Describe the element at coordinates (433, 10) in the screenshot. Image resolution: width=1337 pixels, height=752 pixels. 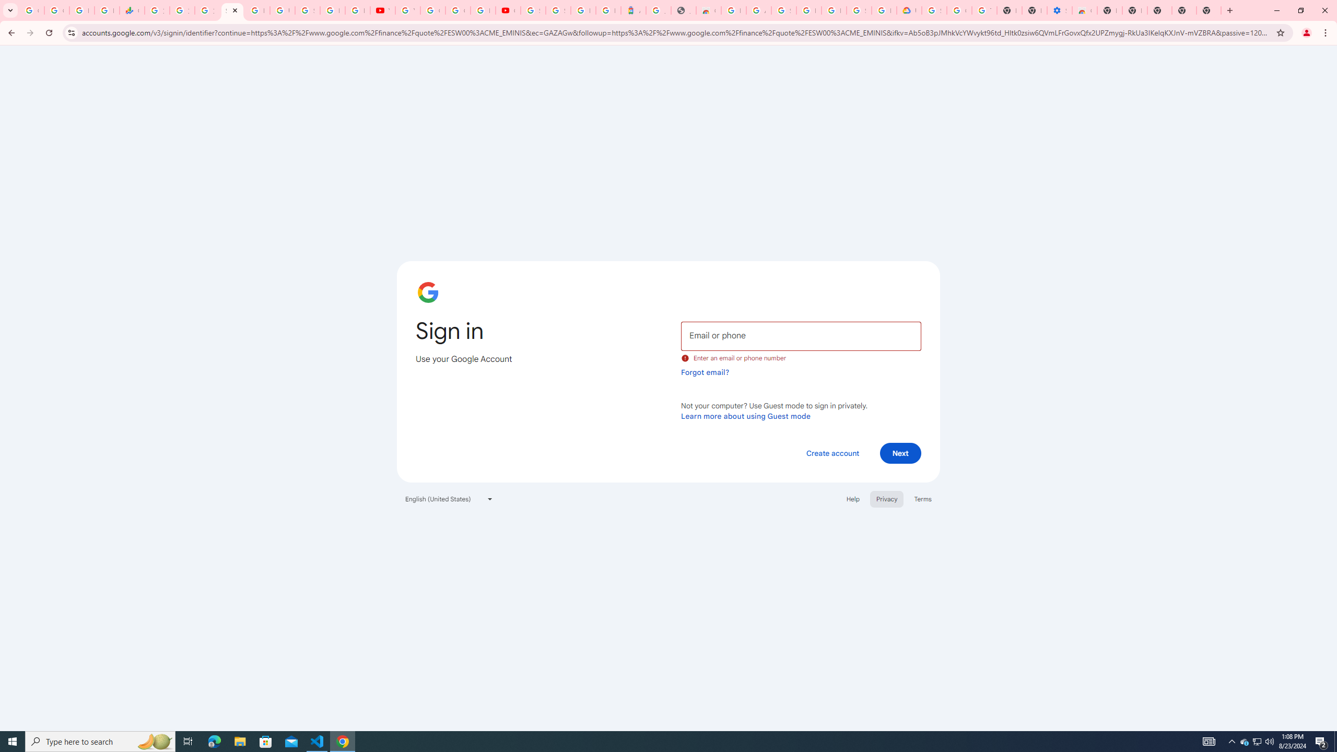
I see `Google Account Help` at that location.